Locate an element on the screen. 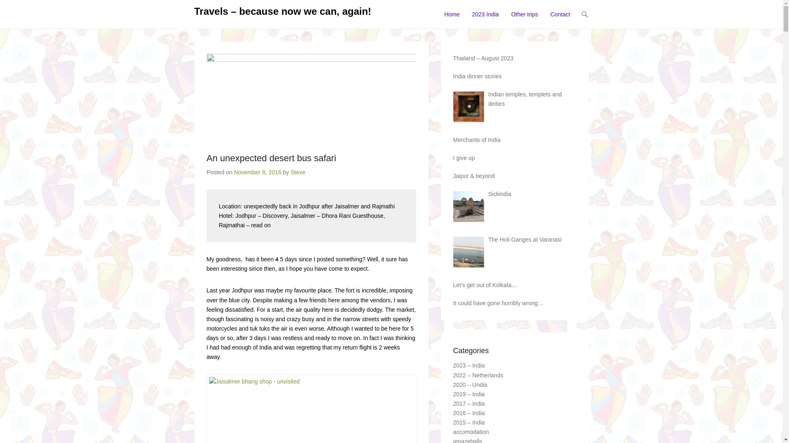 Image resolution: width=789 pixels, height=443 pixels. Home is located at coordinates (452, 20).